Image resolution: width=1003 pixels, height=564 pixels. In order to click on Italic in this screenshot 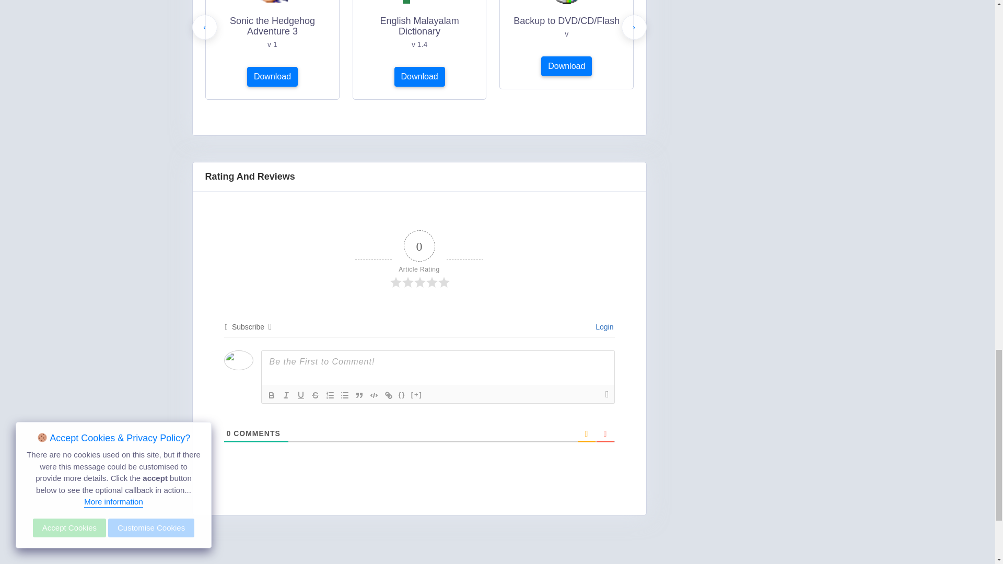, I will do `click(286, 395)`.